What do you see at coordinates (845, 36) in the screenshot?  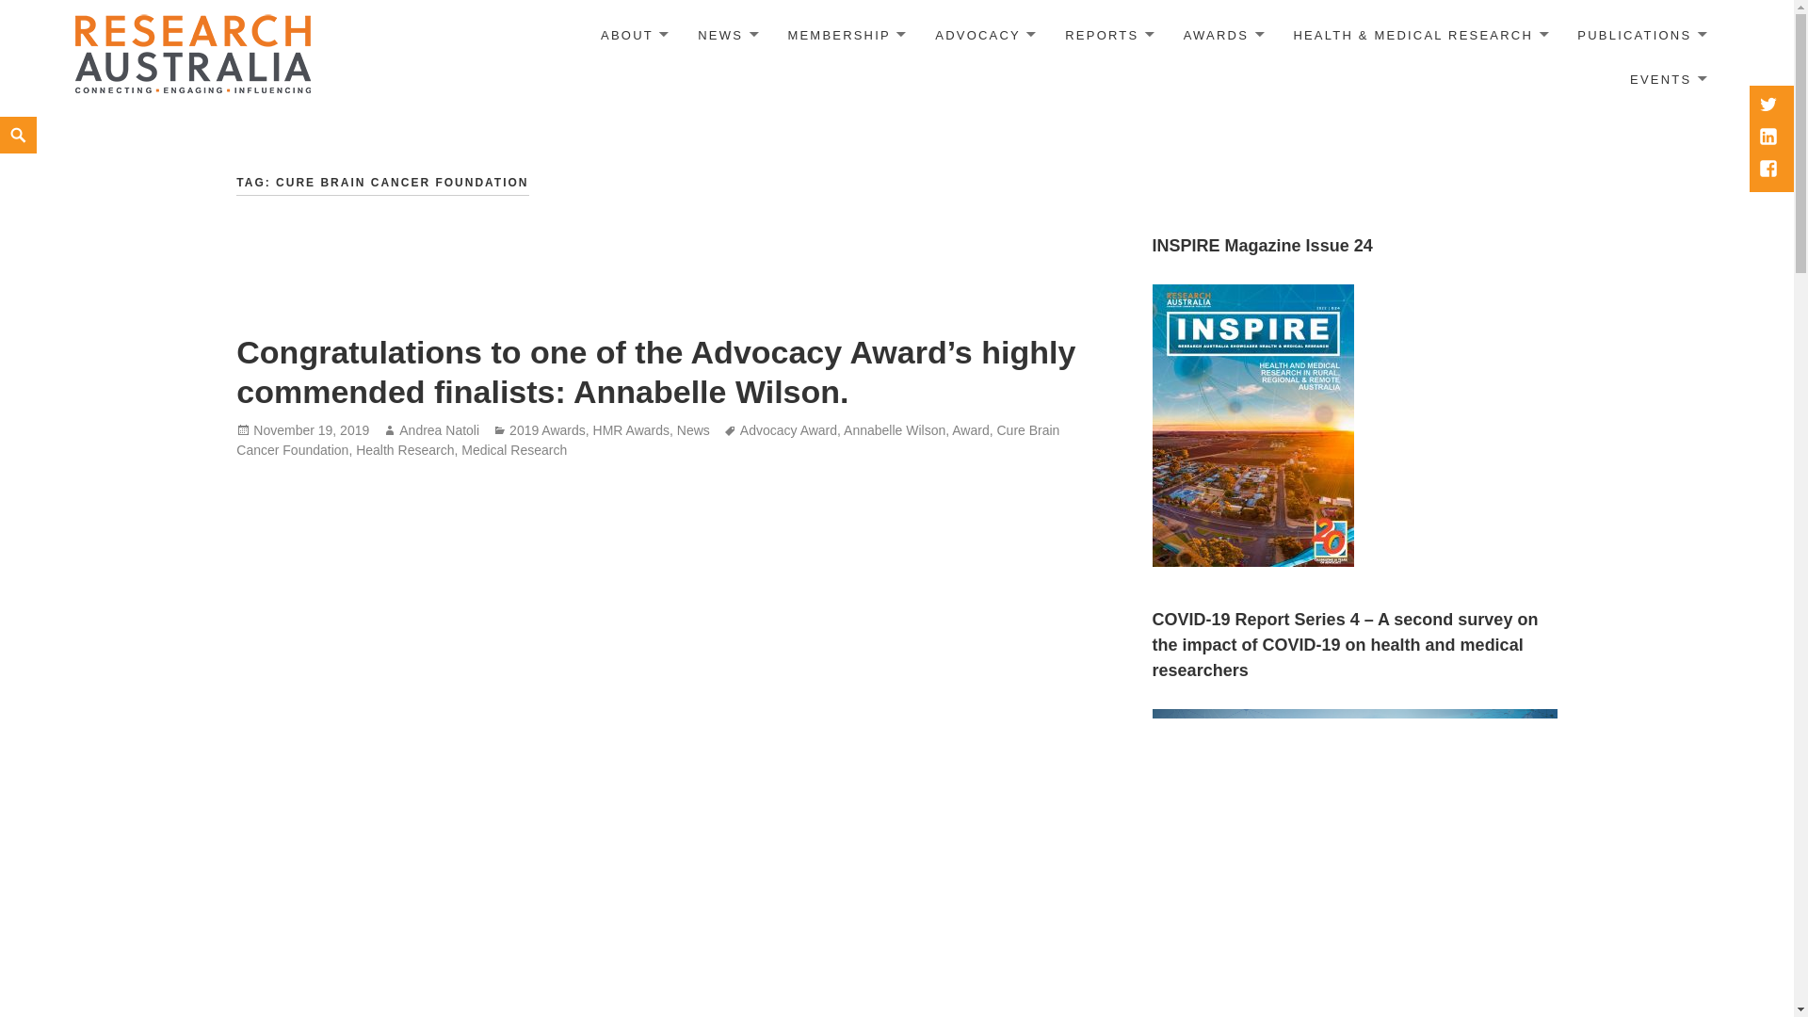 I see `MEMBERSHIP` at bounding box center [845, 36].